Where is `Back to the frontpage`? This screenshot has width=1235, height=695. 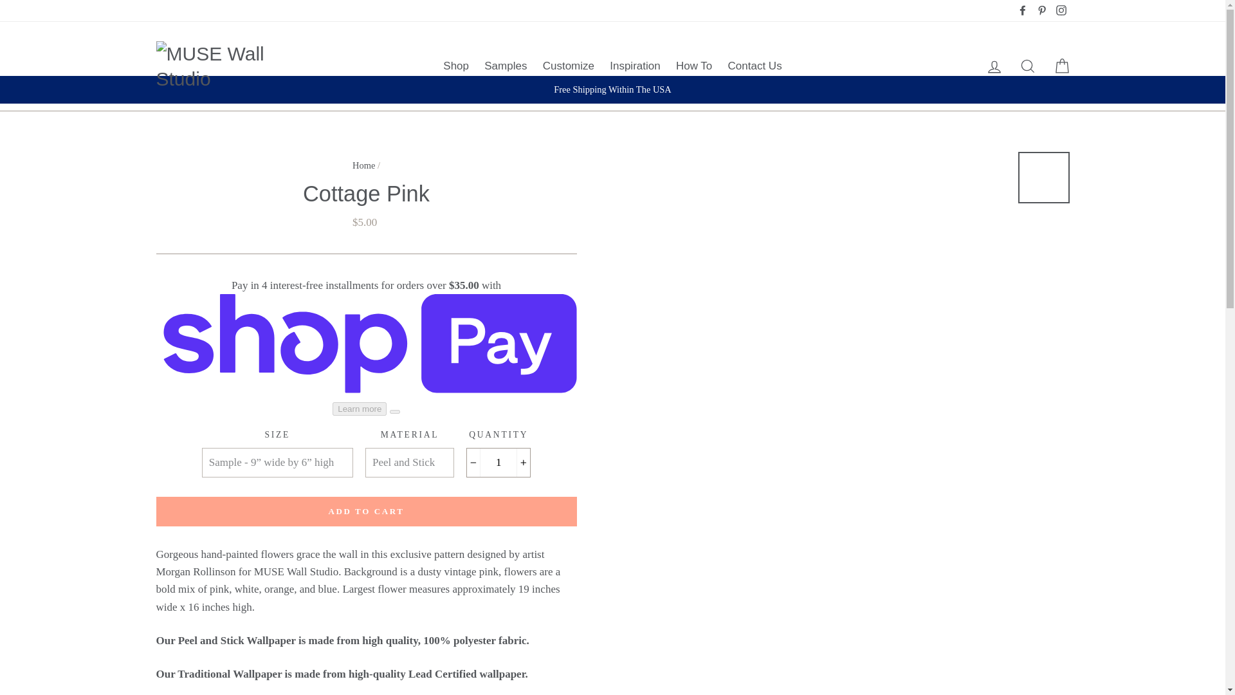 Back to the frontpage is located at coordinates (363, 165).